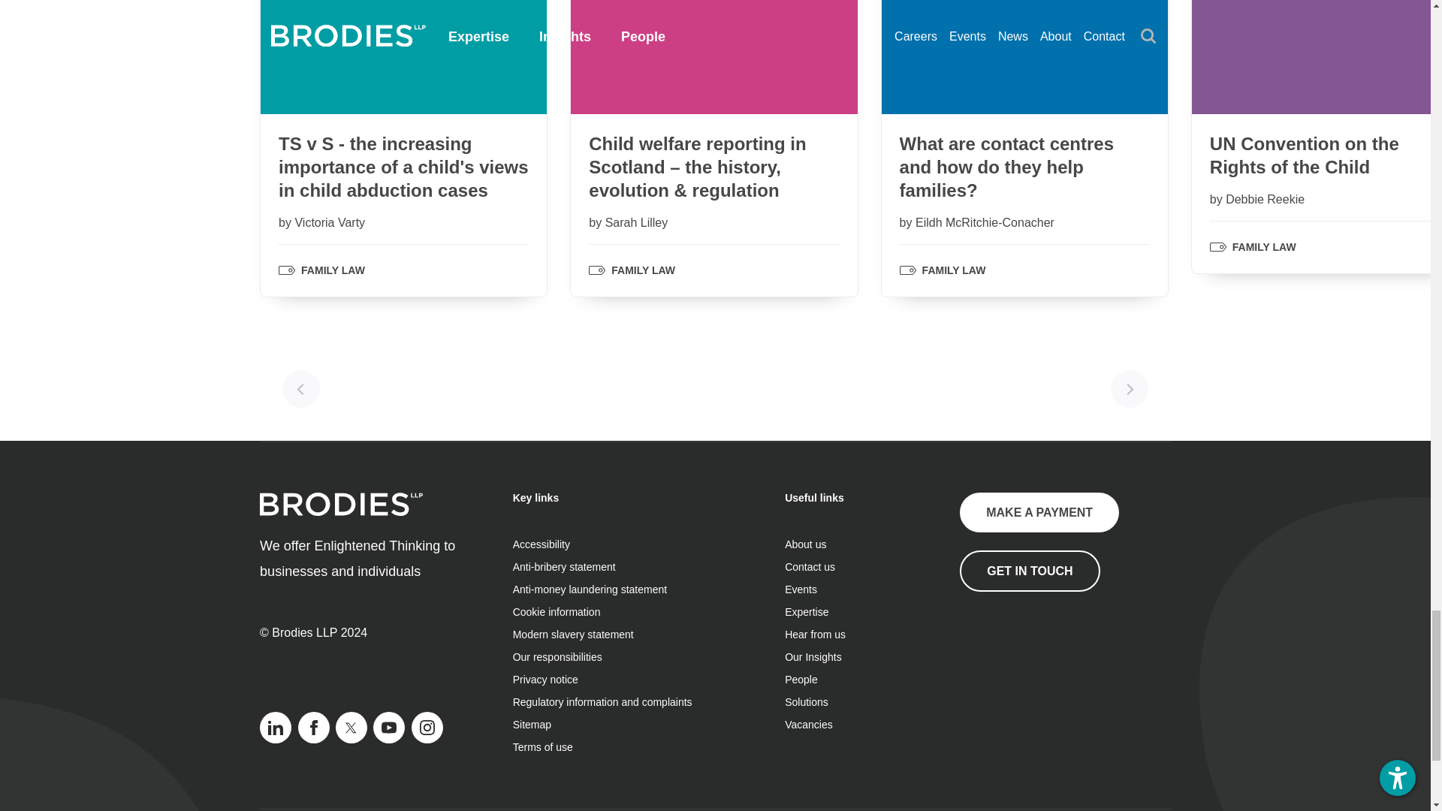  I want to click on Youtube logo, so click(389, 727).